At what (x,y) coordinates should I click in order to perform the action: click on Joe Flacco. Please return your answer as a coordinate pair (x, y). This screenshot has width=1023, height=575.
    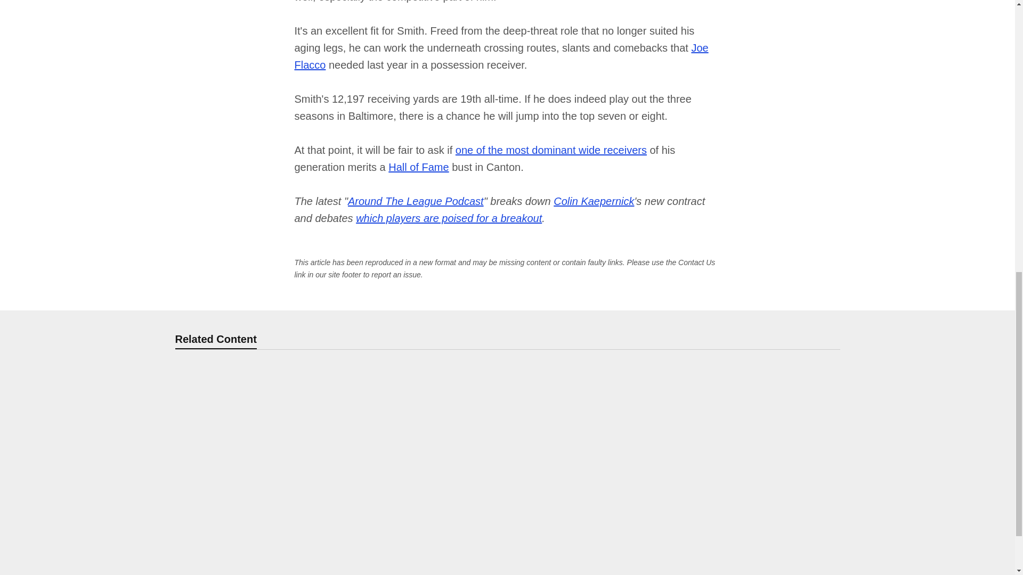
    Looking at the image, I should click on (501, 56).